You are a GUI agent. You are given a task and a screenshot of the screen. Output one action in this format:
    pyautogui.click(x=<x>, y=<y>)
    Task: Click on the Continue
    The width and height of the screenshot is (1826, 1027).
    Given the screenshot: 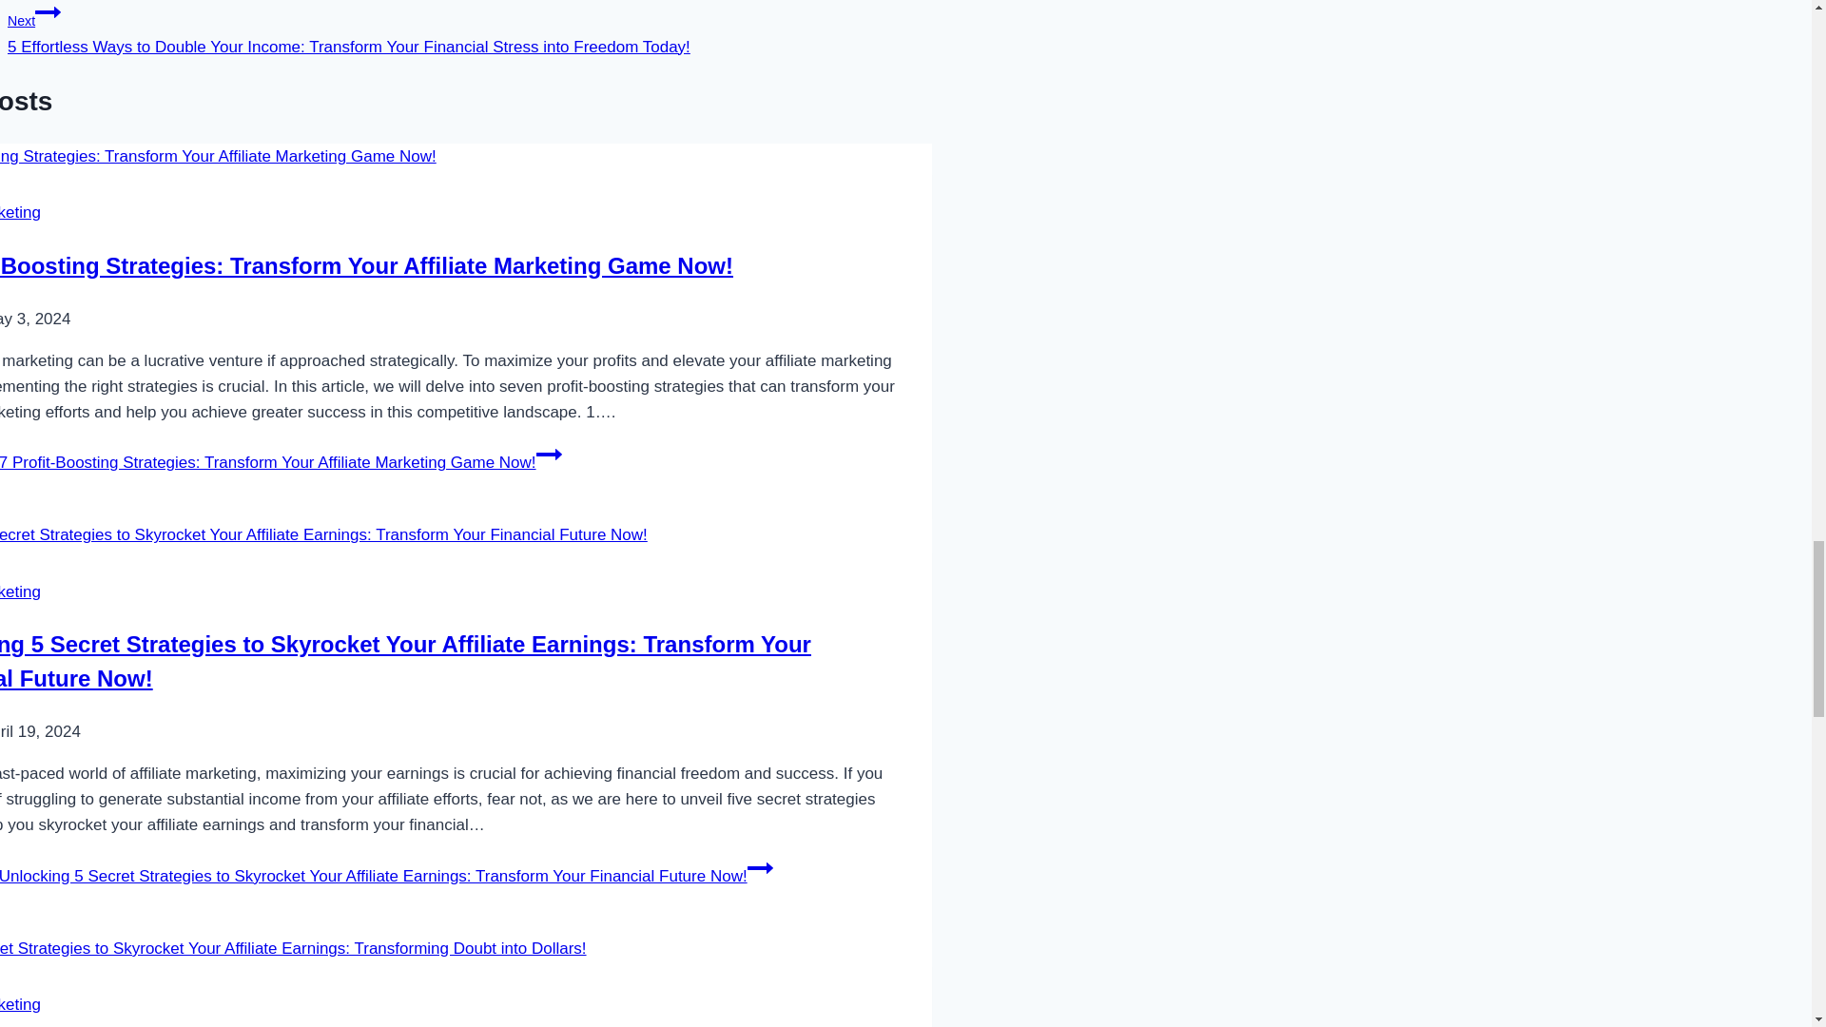 What is the action you would take?
    pyautogui.click(x=759, y=867)
    